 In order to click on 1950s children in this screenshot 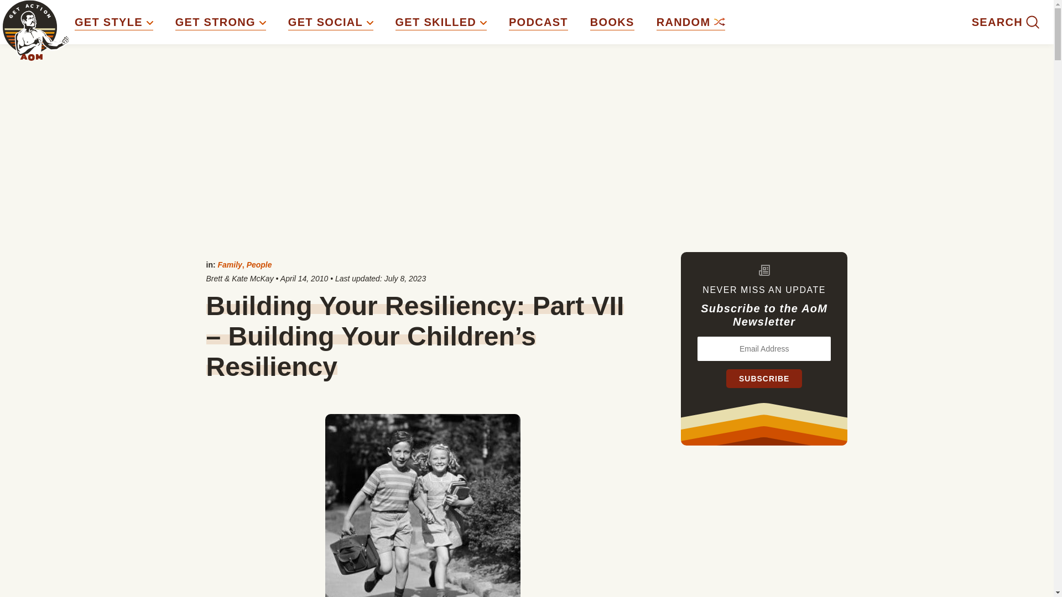, I will do `click(423, 505)`.